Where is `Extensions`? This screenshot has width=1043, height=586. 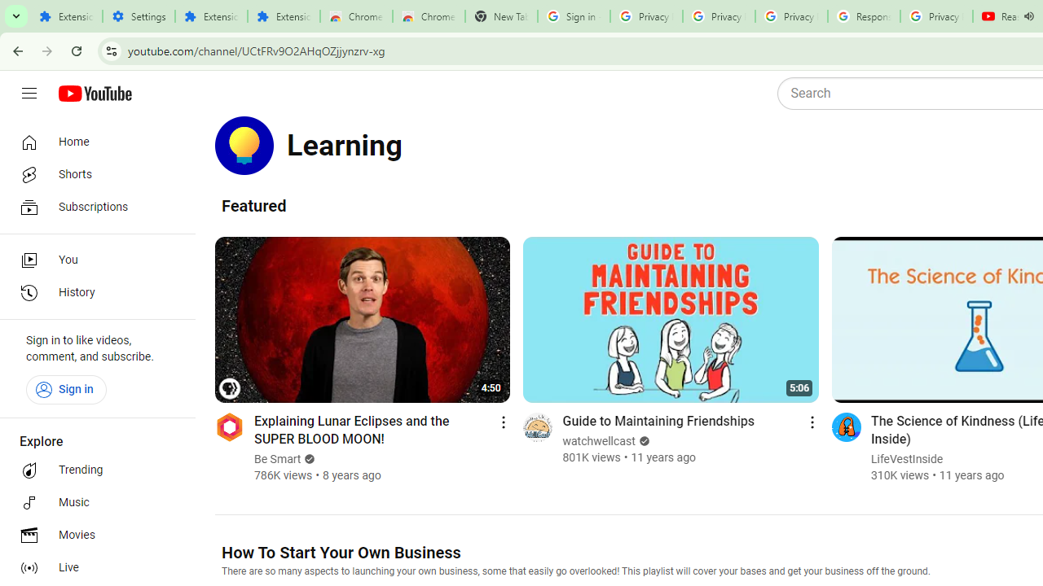
Extensions is located at coordinates (212, 16).